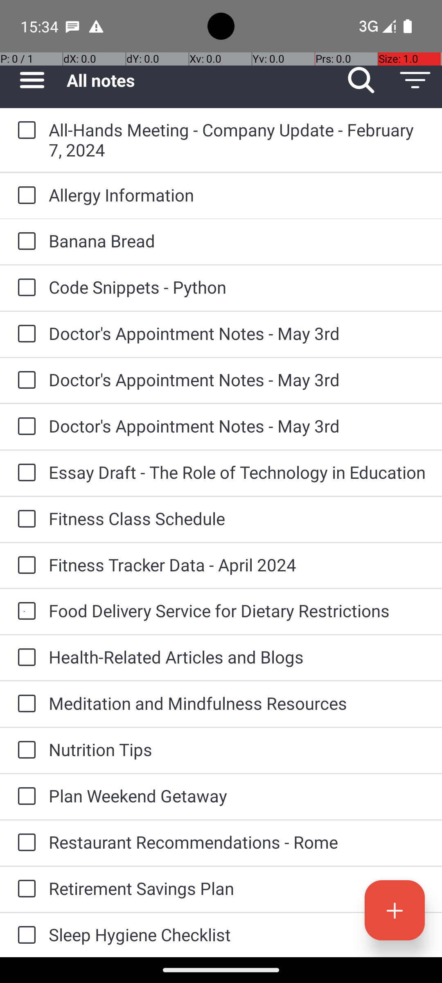 Image resolution: width=442 pixels, height=983 pixels. I want to click on Sort notes by, so click(415, 80).